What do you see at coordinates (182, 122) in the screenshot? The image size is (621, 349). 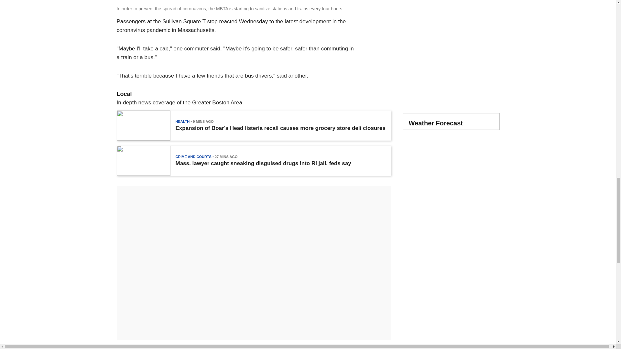 I see `HEALTH` at bounding box center [182, 122].